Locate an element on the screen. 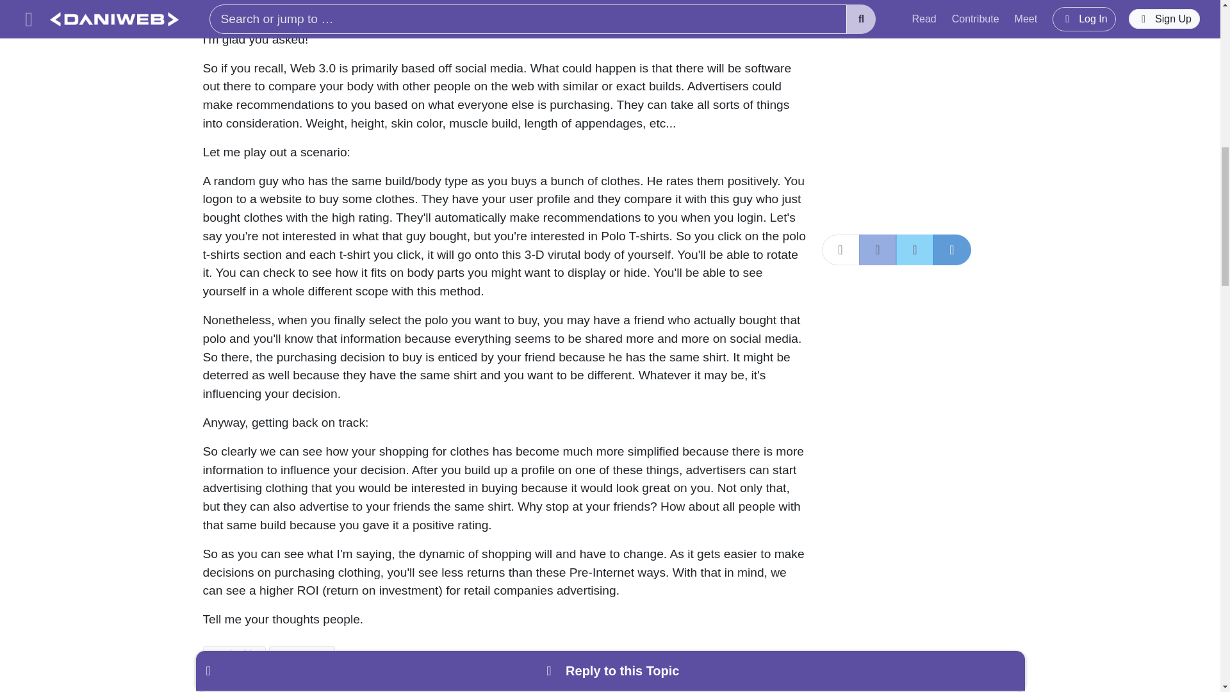  0 is located at coordinates (283, 685).